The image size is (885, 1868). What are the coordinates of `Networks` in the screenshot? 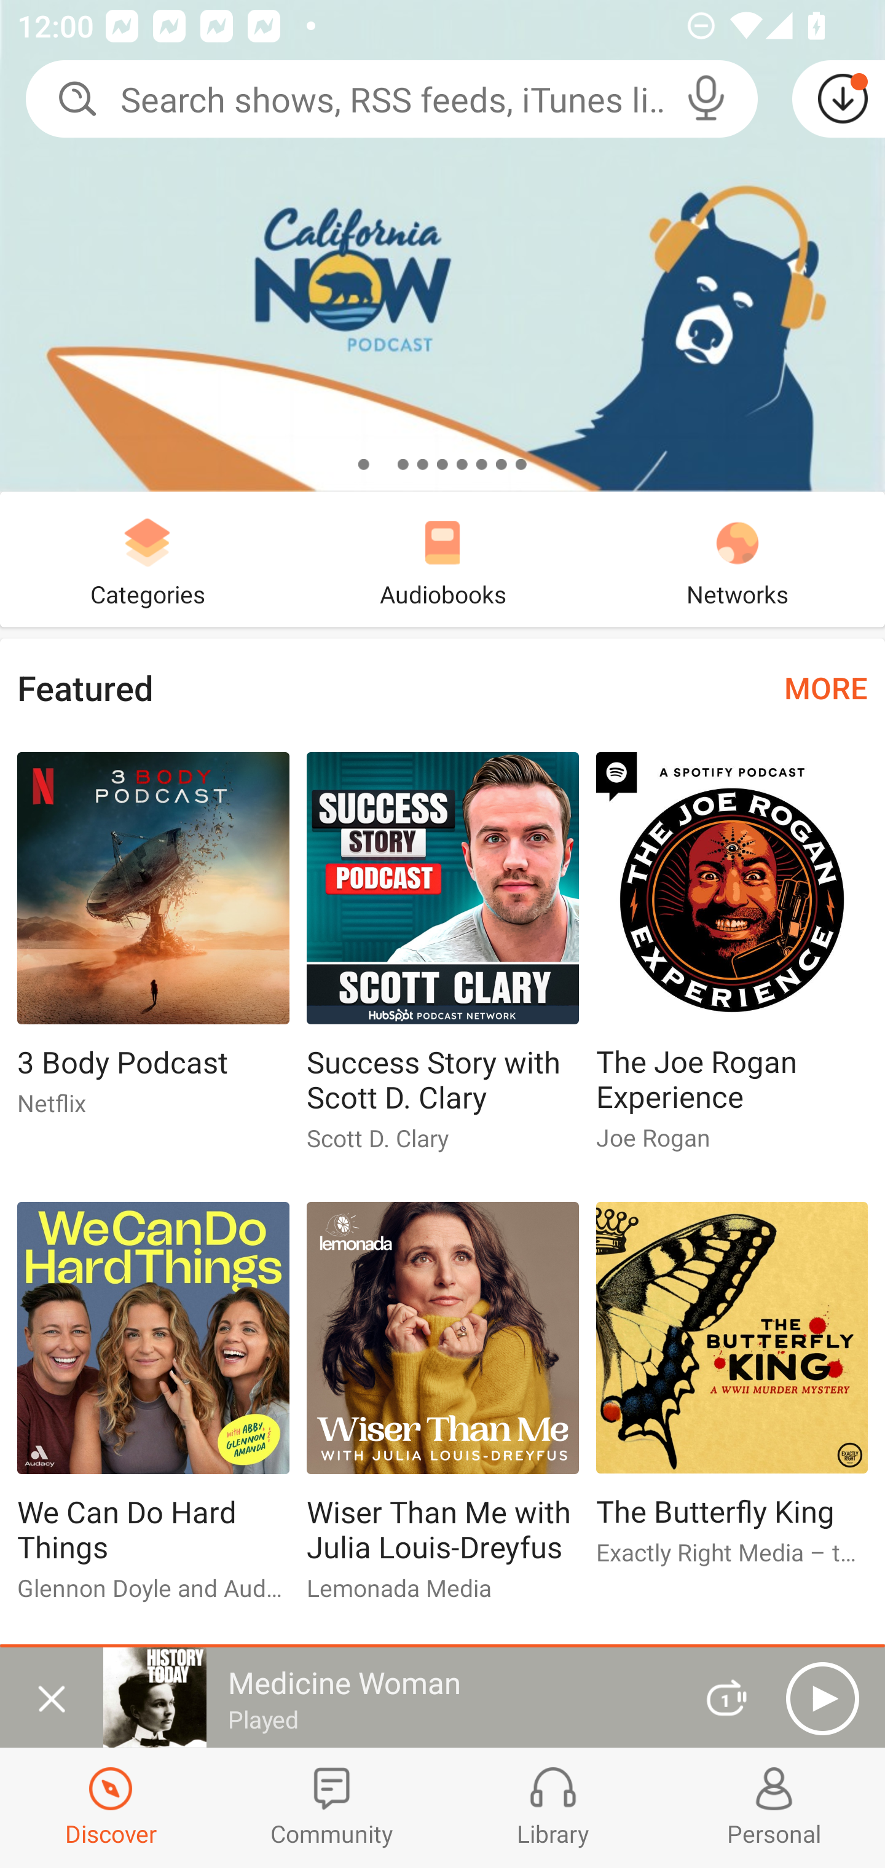 It's located at (737, 559).